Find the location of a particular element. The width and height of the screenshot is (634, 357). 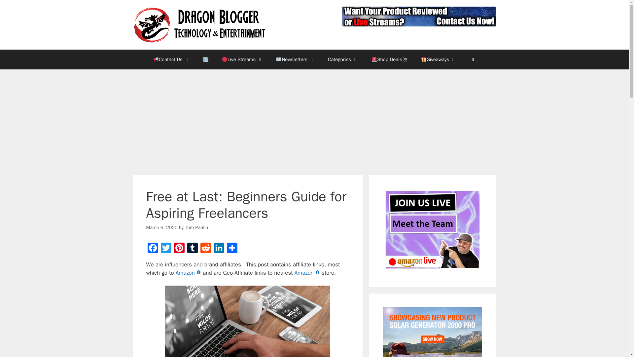

LinkedIn is located at coordinates (218, 249).